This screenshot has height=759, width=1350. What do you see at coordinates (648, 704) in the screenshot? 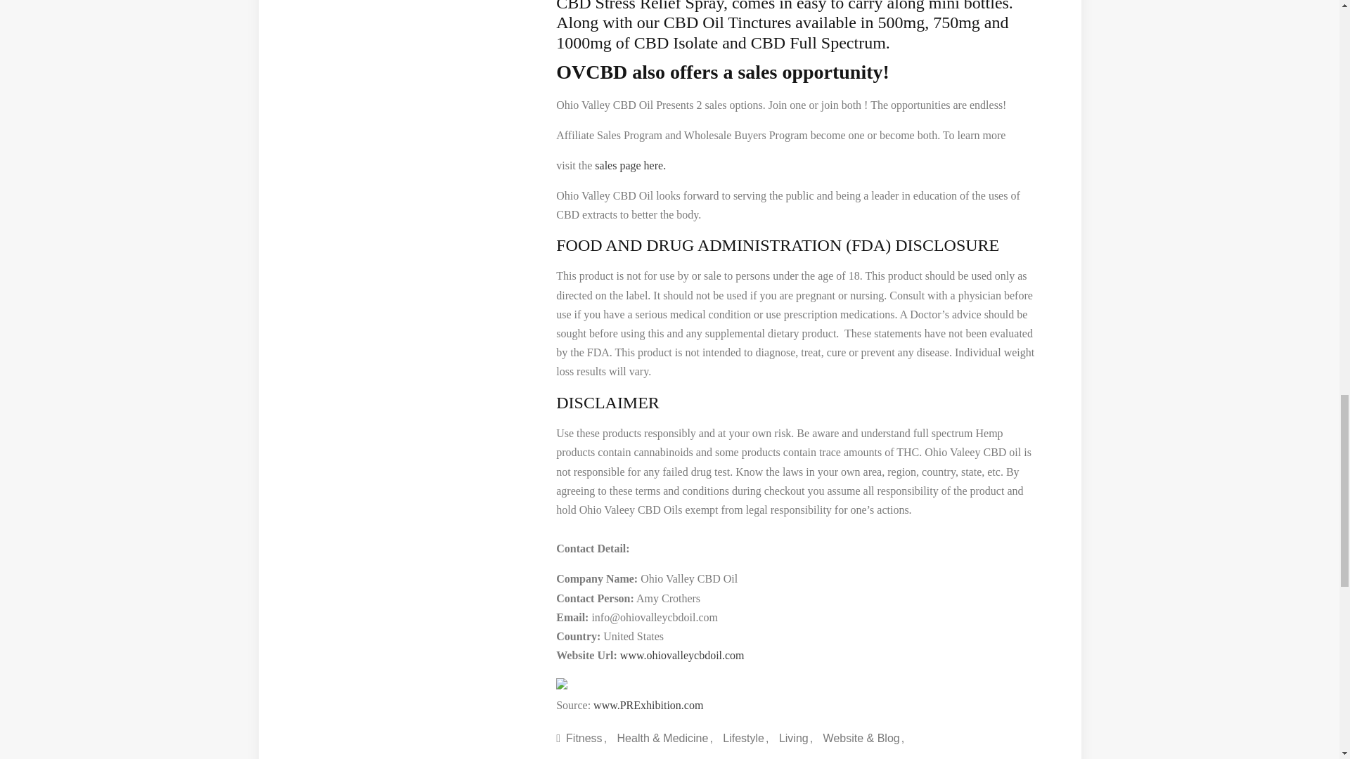
I see `www.PRExhibition.com` at bounding box center [648, 704].